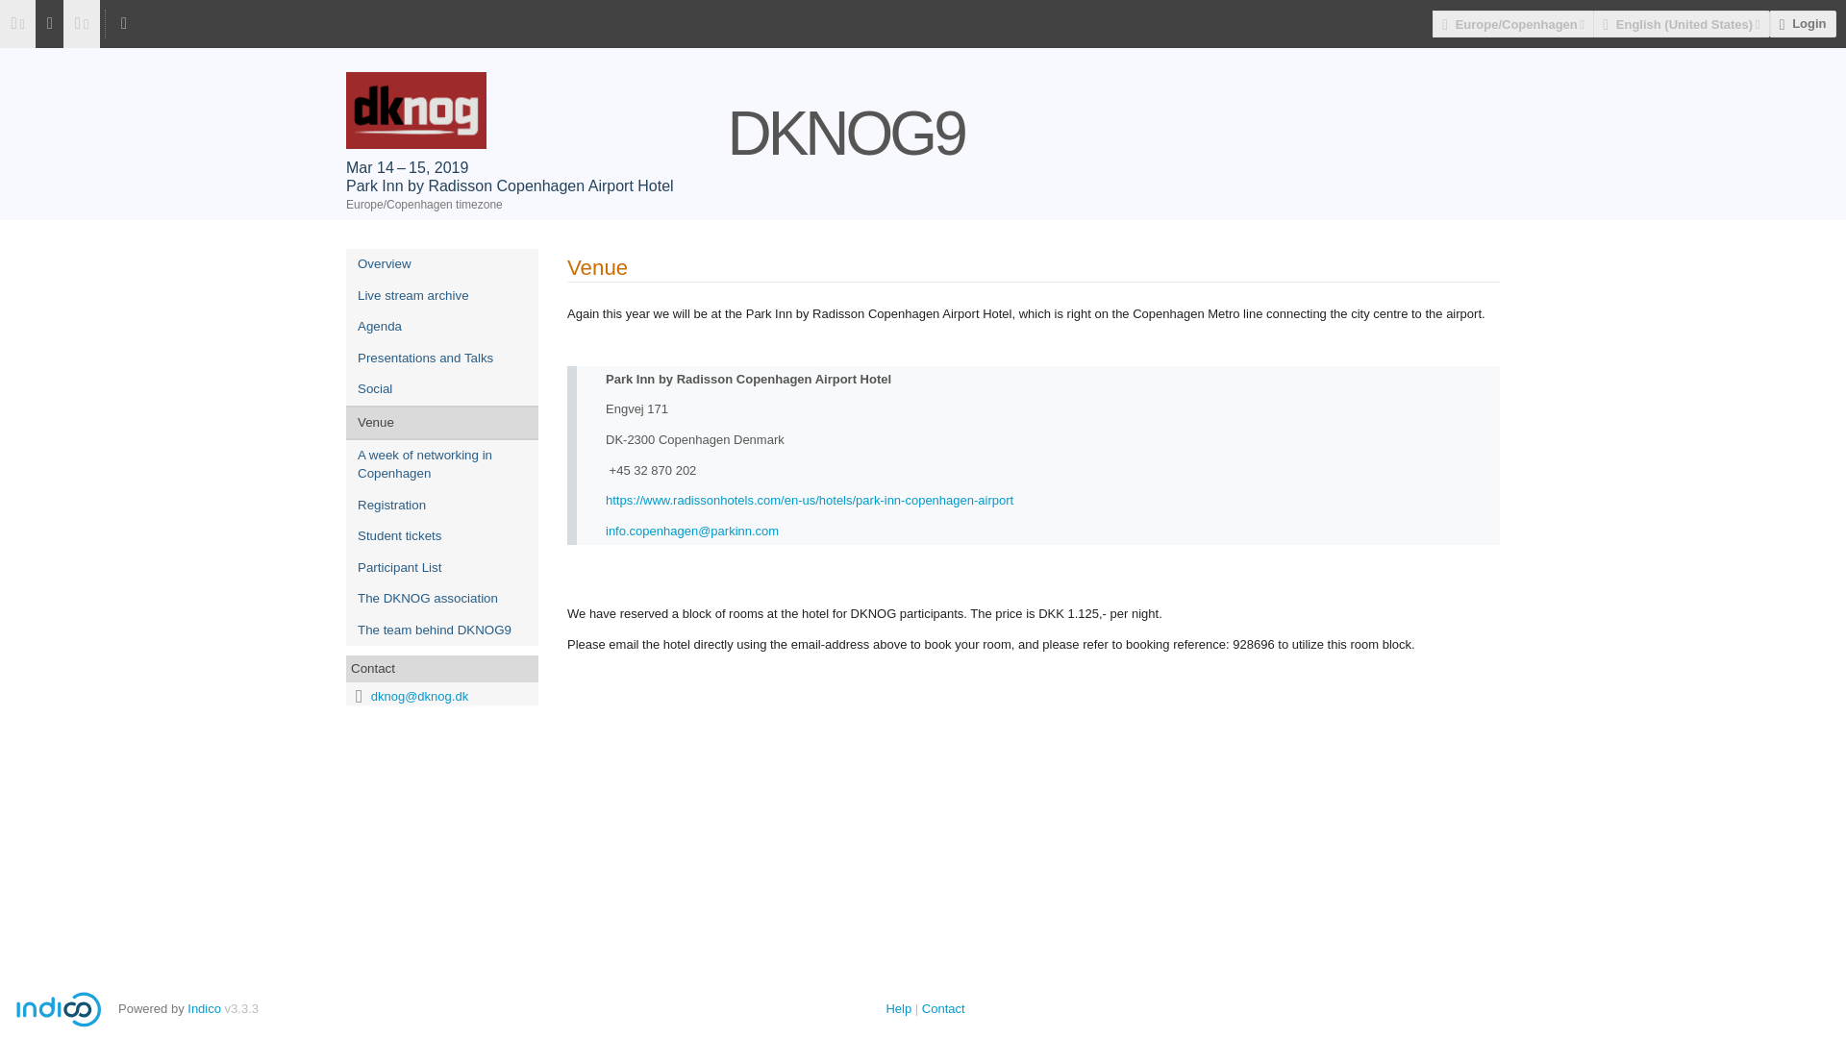 The height and width of the screenshot is (1038, 1846). Describe the element at coordinates (923, 90) in the screenshot. I see `DKNOG9` at that location.